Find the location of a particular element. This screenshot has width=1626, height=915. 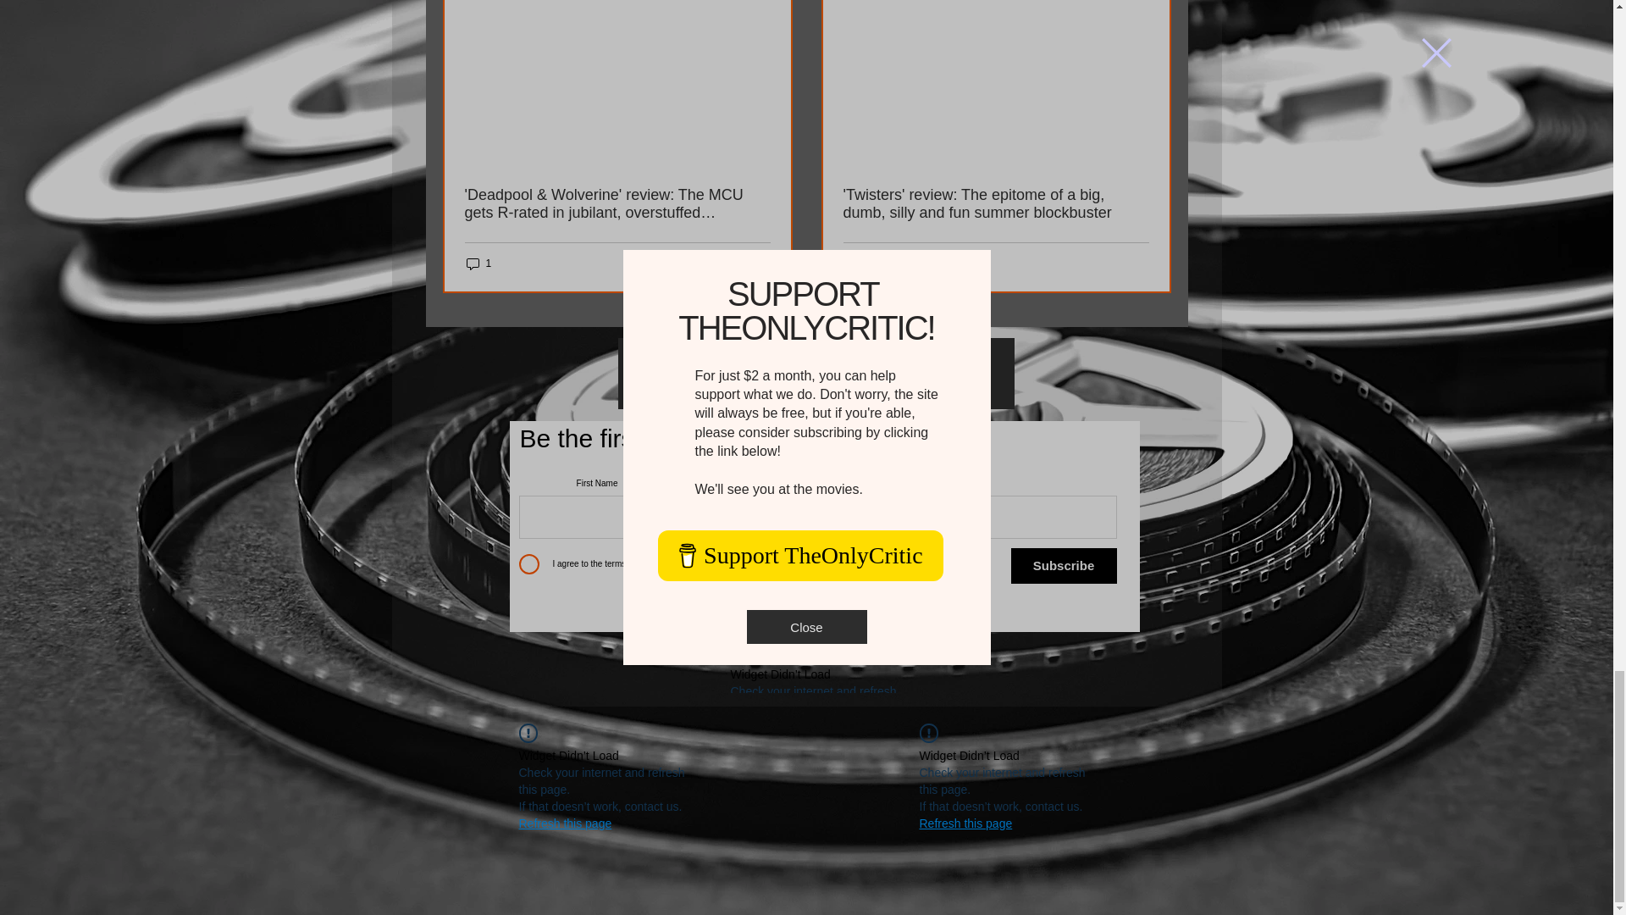

1 is located at coordinates (857, 263).